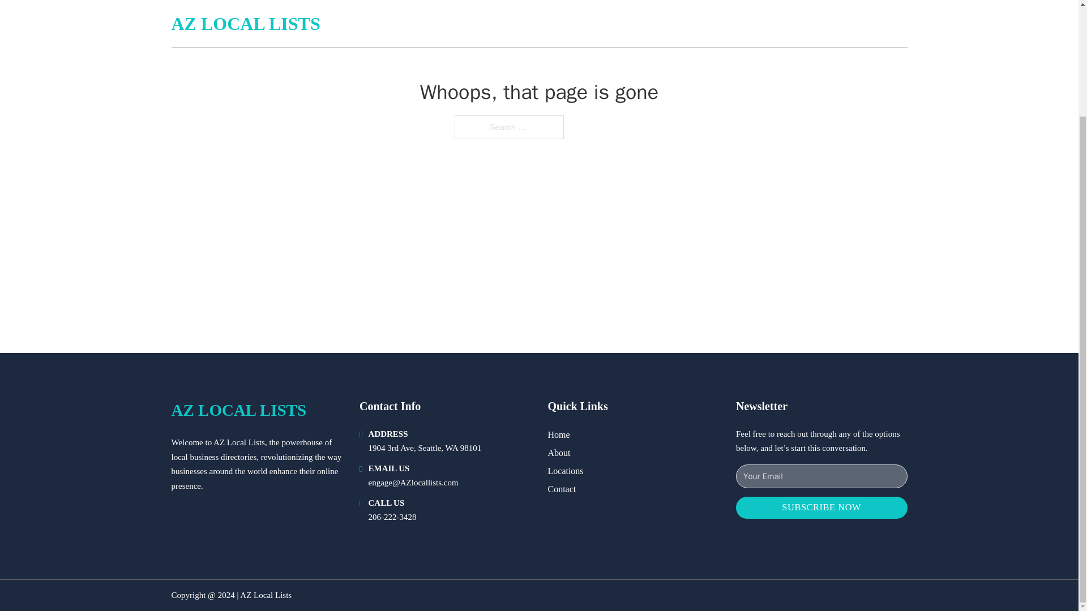  Describe the element at coordinates (562, 489) in the screenshot. I see `Contact` at that location.